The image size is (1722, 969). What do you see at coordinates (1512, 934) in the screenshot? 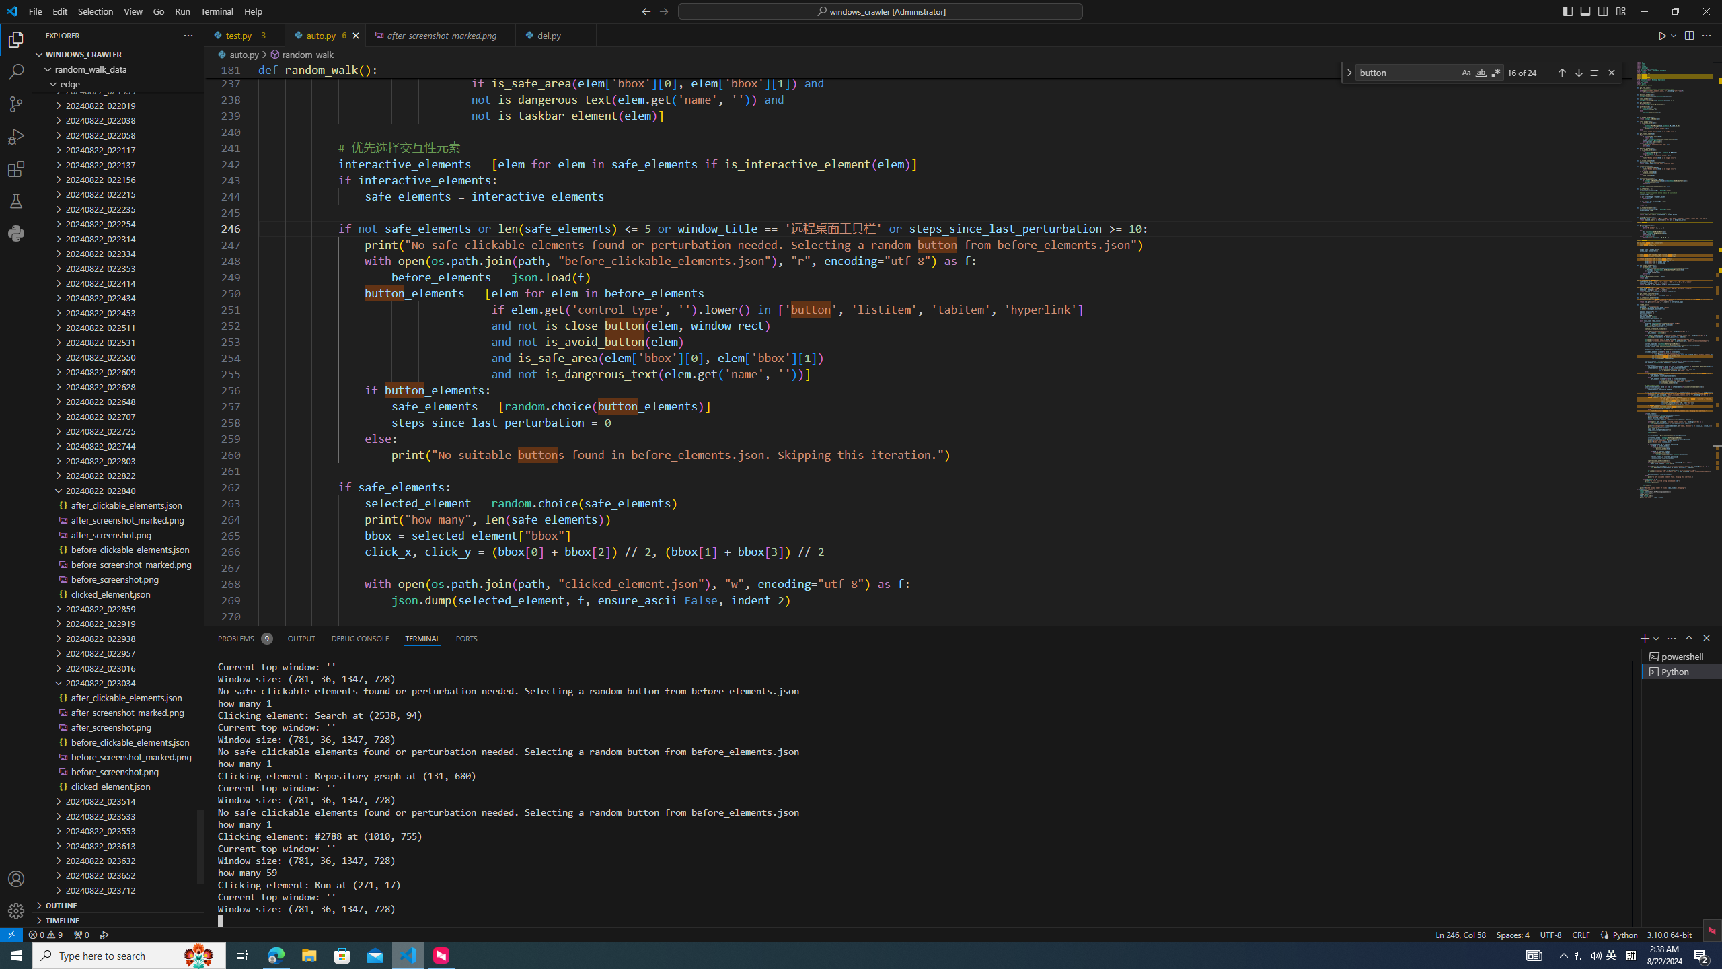
I see `Spaces: 4` at bounding box center [1512, 934].